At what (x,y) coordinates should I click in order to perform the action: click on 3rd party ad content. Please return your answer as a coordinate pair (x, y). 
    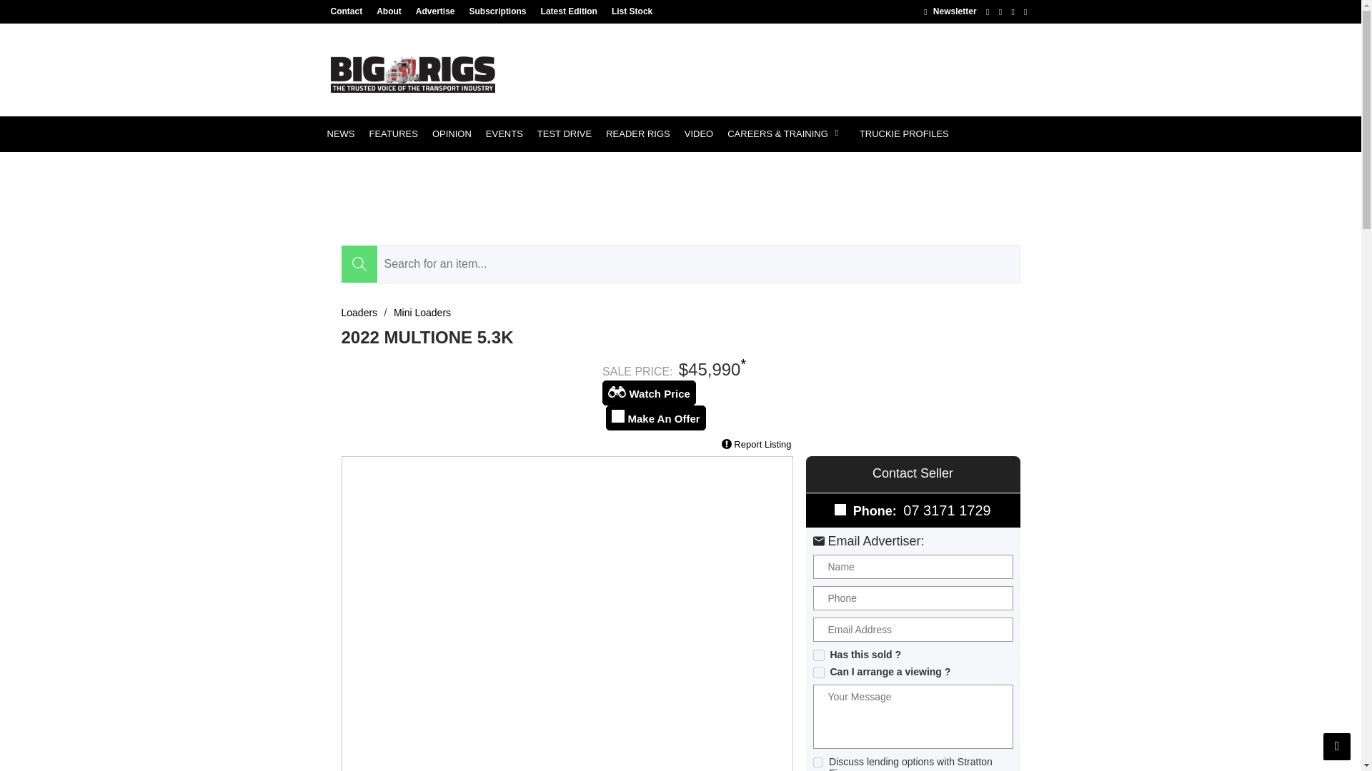
    Looking at the image, I should click on (770, 69).